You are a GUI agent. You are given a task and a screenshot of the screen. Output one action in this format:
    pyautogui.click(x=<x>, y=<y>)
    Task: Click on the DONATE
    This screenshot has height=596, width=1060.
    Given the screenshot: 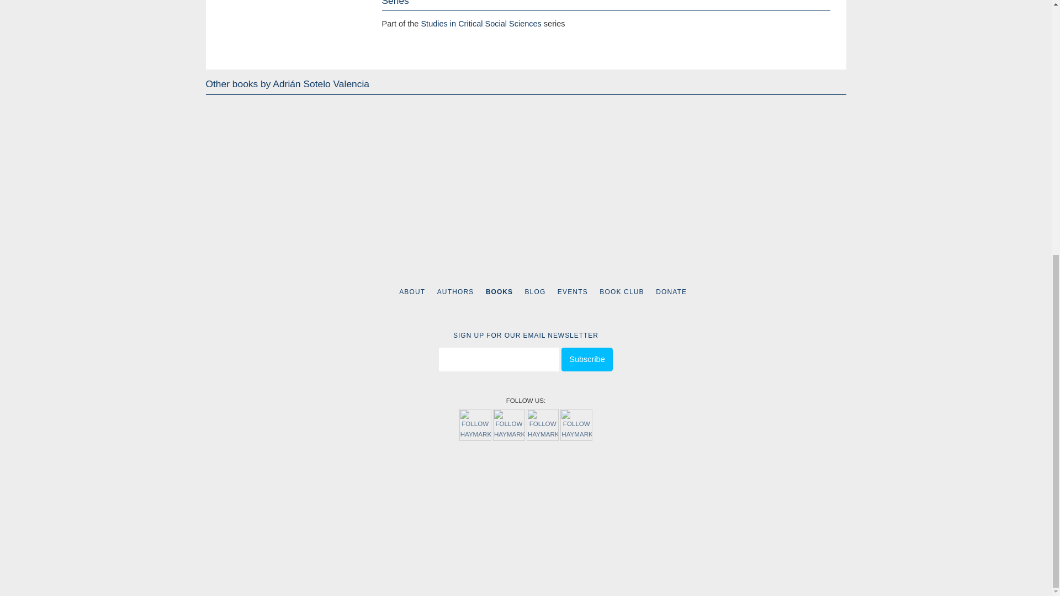 What is the action you would take?
    pyautogui.click(x=671, y=291)
    